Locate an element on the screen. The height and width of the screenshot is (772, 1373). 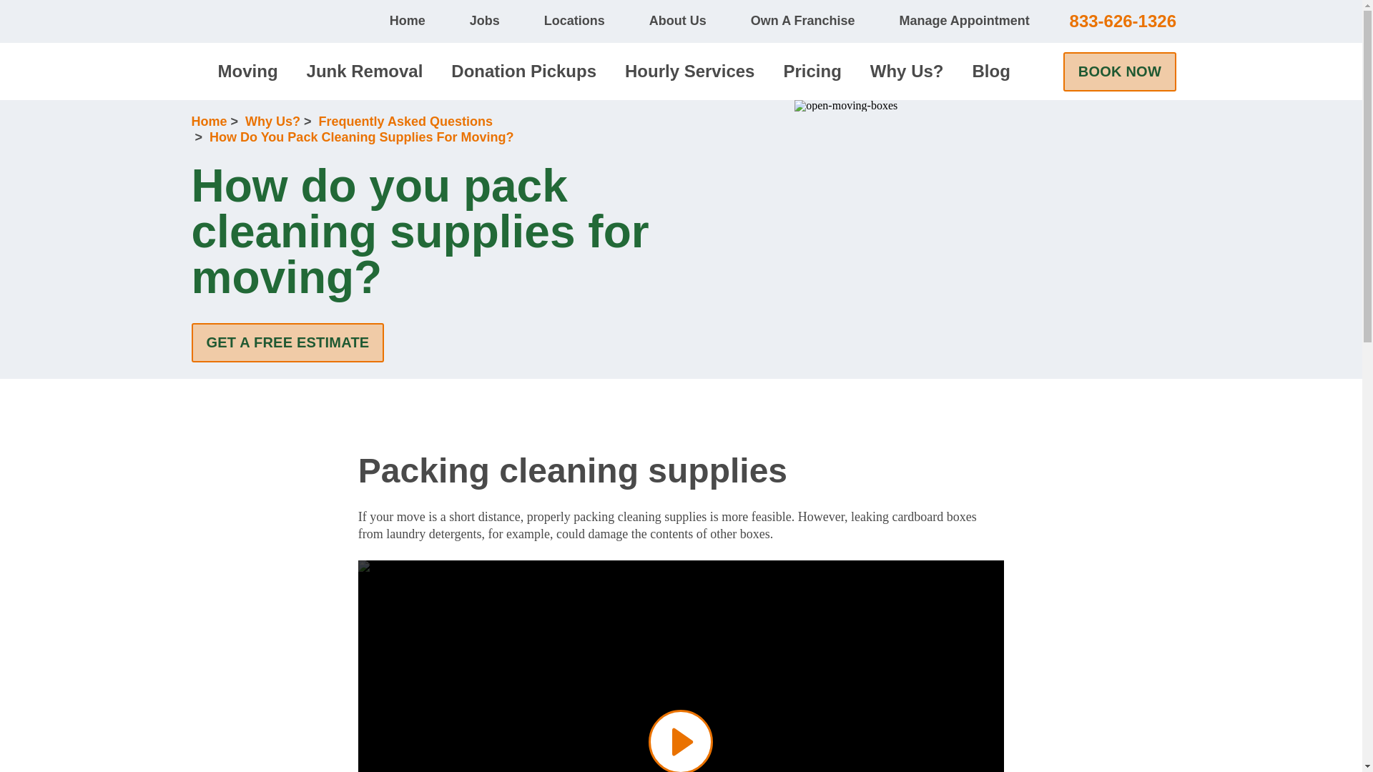
Junk Removal is located at coordinates (365, 71).